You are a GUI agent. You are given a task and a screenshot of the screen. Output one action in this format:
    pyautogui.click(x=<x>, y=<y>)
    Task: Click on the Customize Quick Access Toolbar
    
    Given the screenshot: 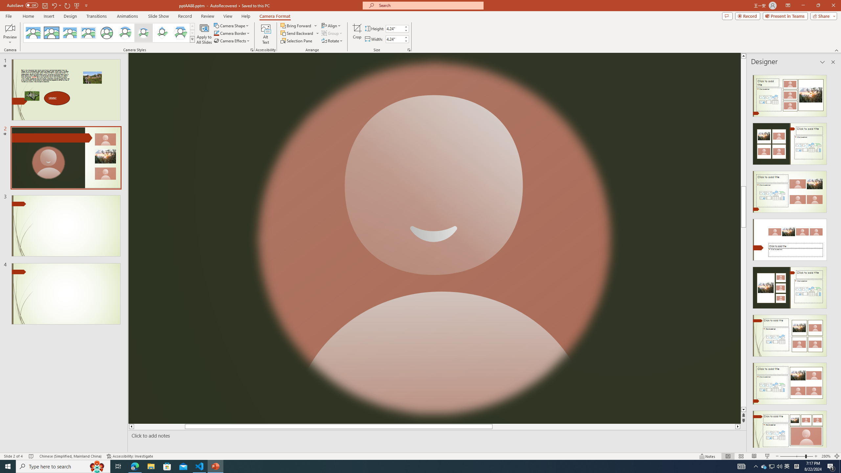 What is the action you would take?
    pyautogui.click(x=86, y=5)
    